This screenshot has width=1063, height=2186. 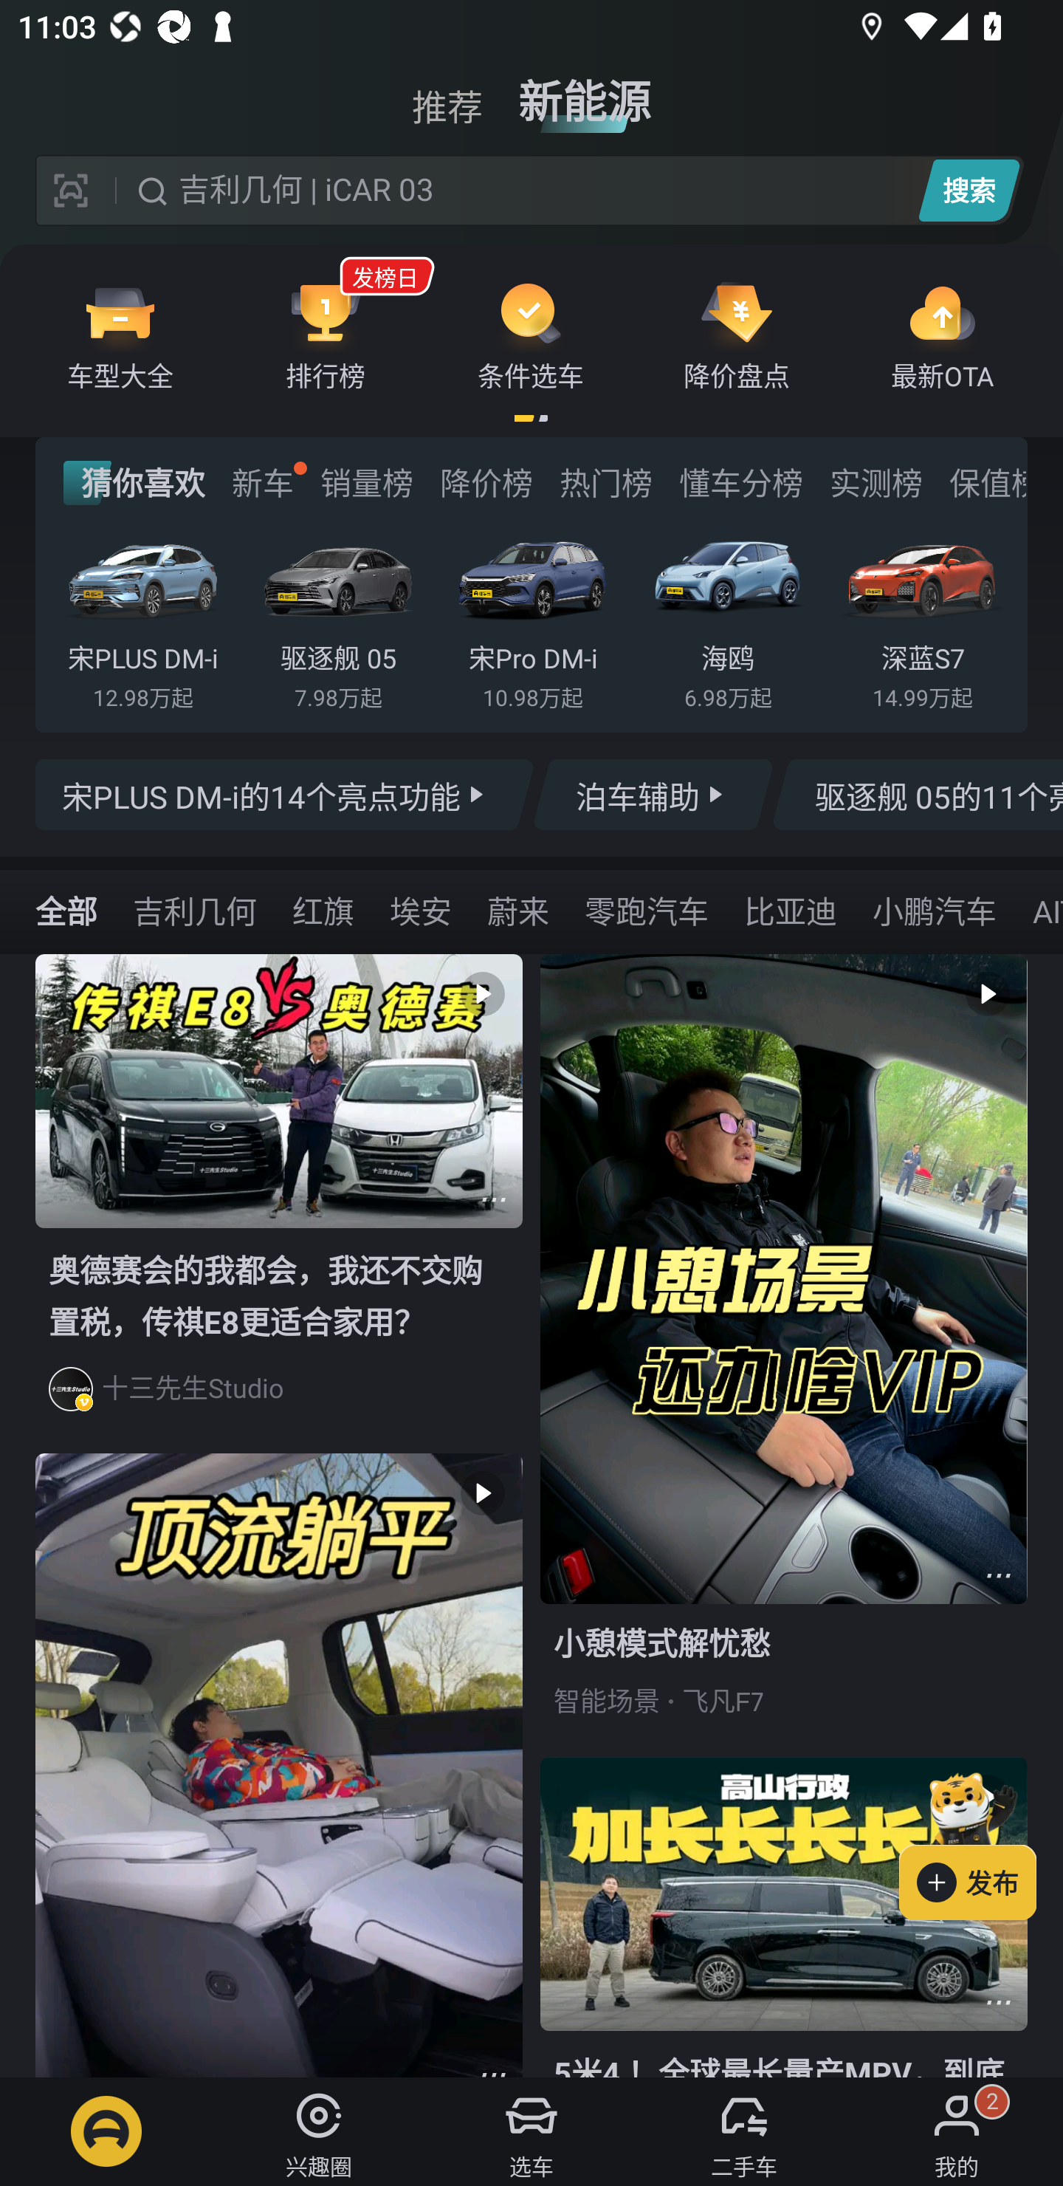 I want to click on 推荐, so click(x=447, y=92).